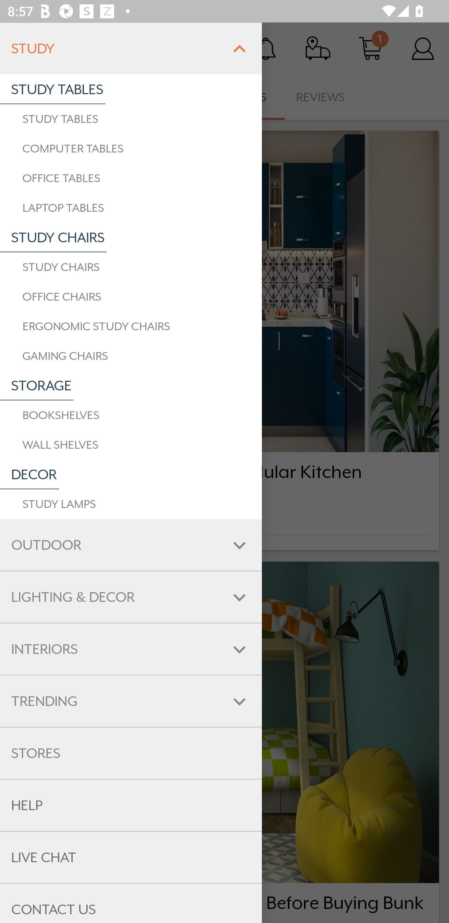 The width and height of the screenshot is (449, 923). I want to click on STORES, so click(131, 753).